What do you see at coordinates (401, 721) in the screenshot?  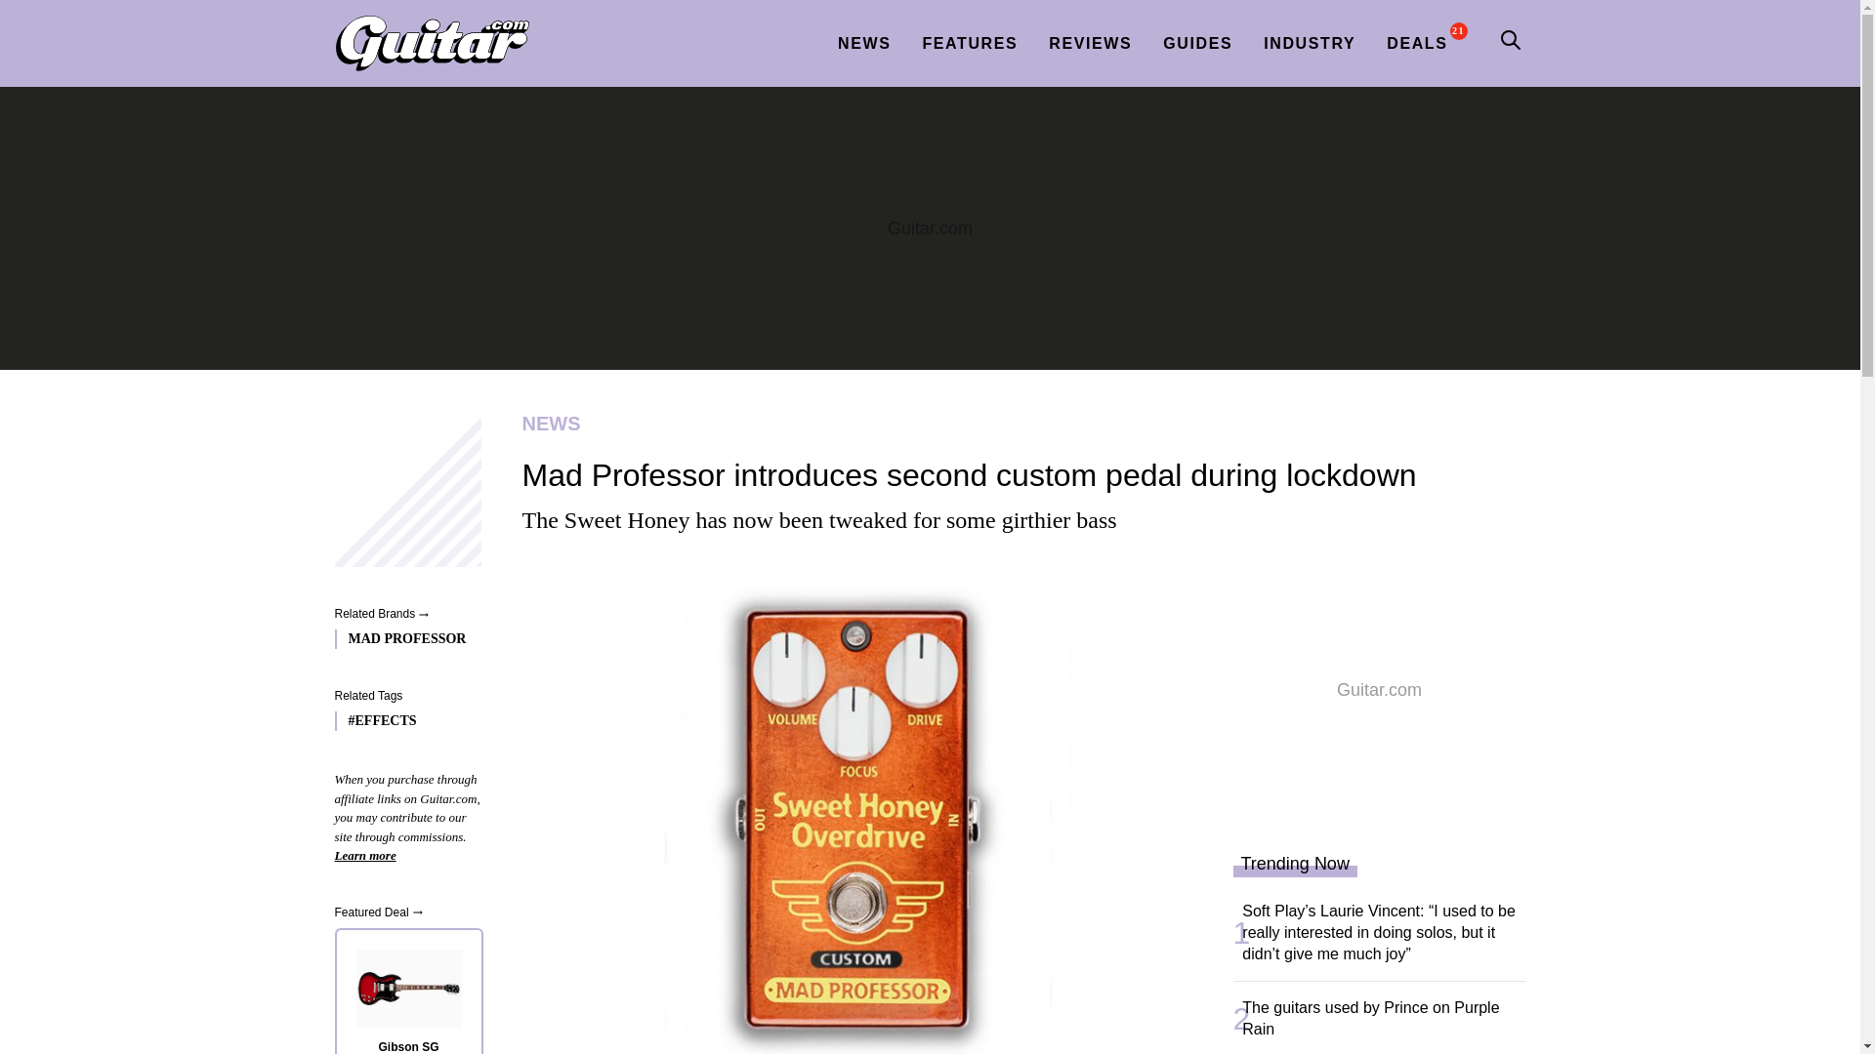 I see `Effects` at bounding box center [401, 721].